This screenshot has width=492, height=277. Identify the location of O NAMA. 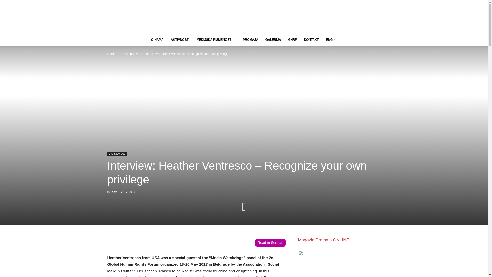
(157, 39).